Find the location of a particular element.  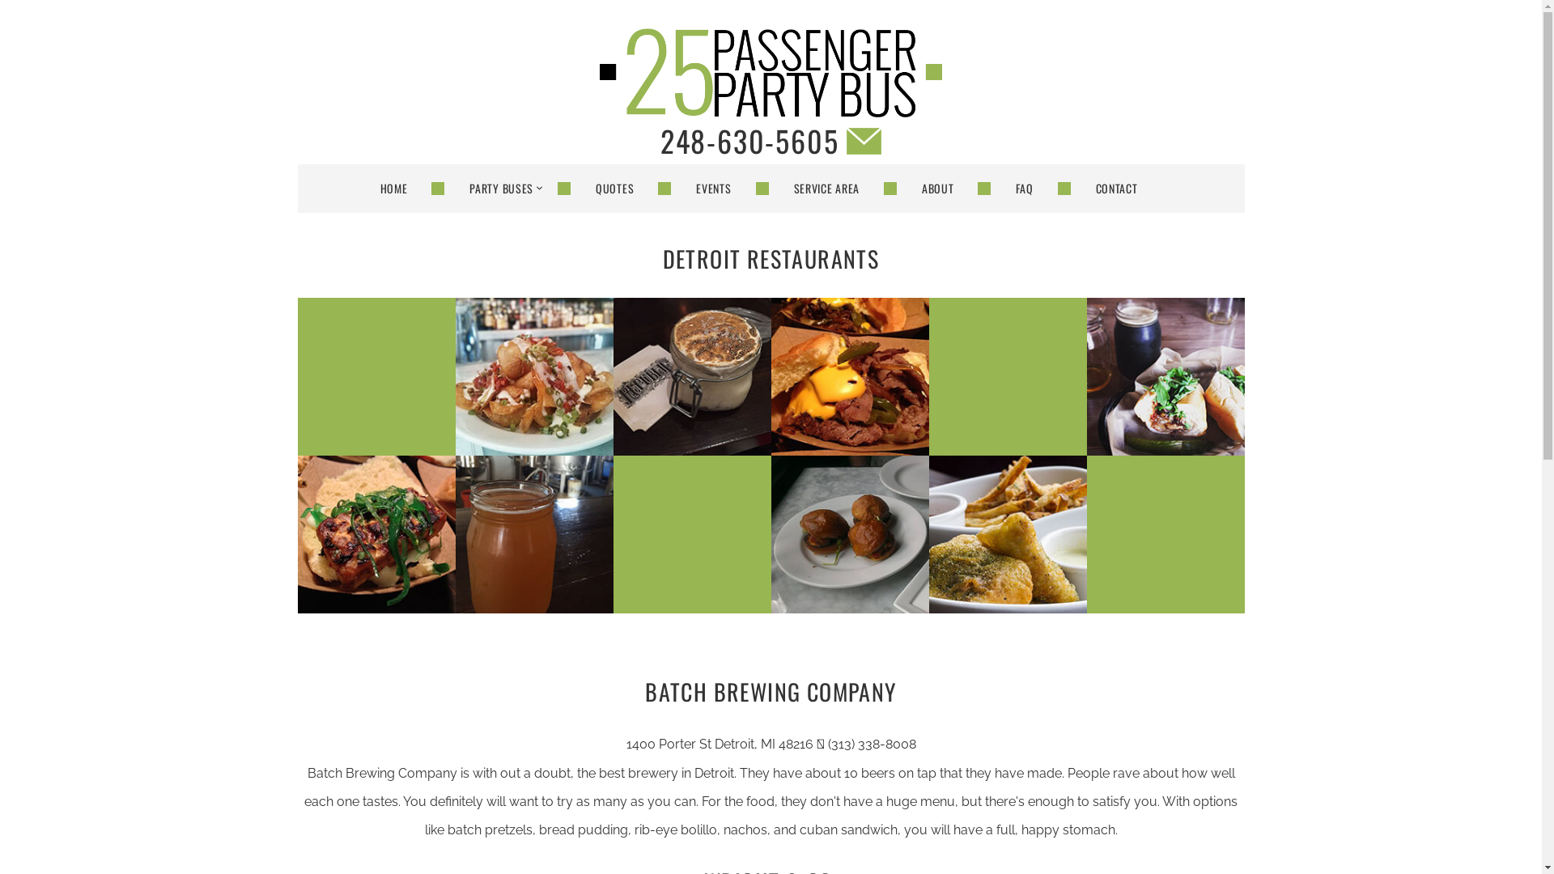

PARTY BUSES is located at coordinates (495, 189).